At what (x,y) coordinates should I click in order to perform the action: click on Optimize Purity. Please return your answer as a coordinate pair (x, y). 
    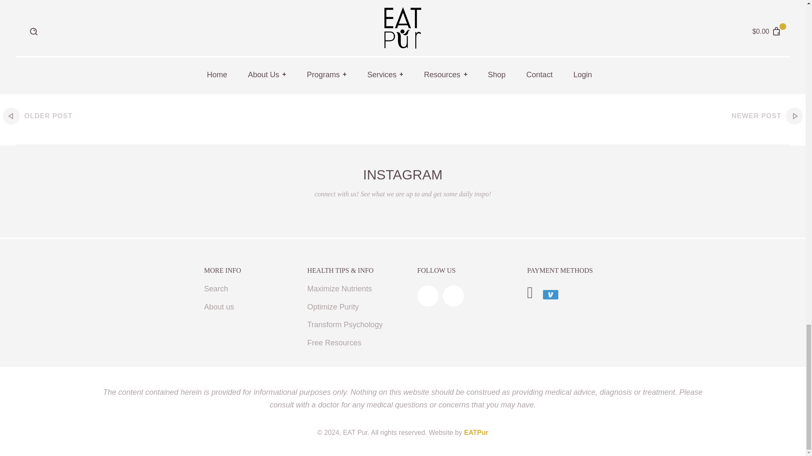
    Looking at the image, I should click on (332, 307).